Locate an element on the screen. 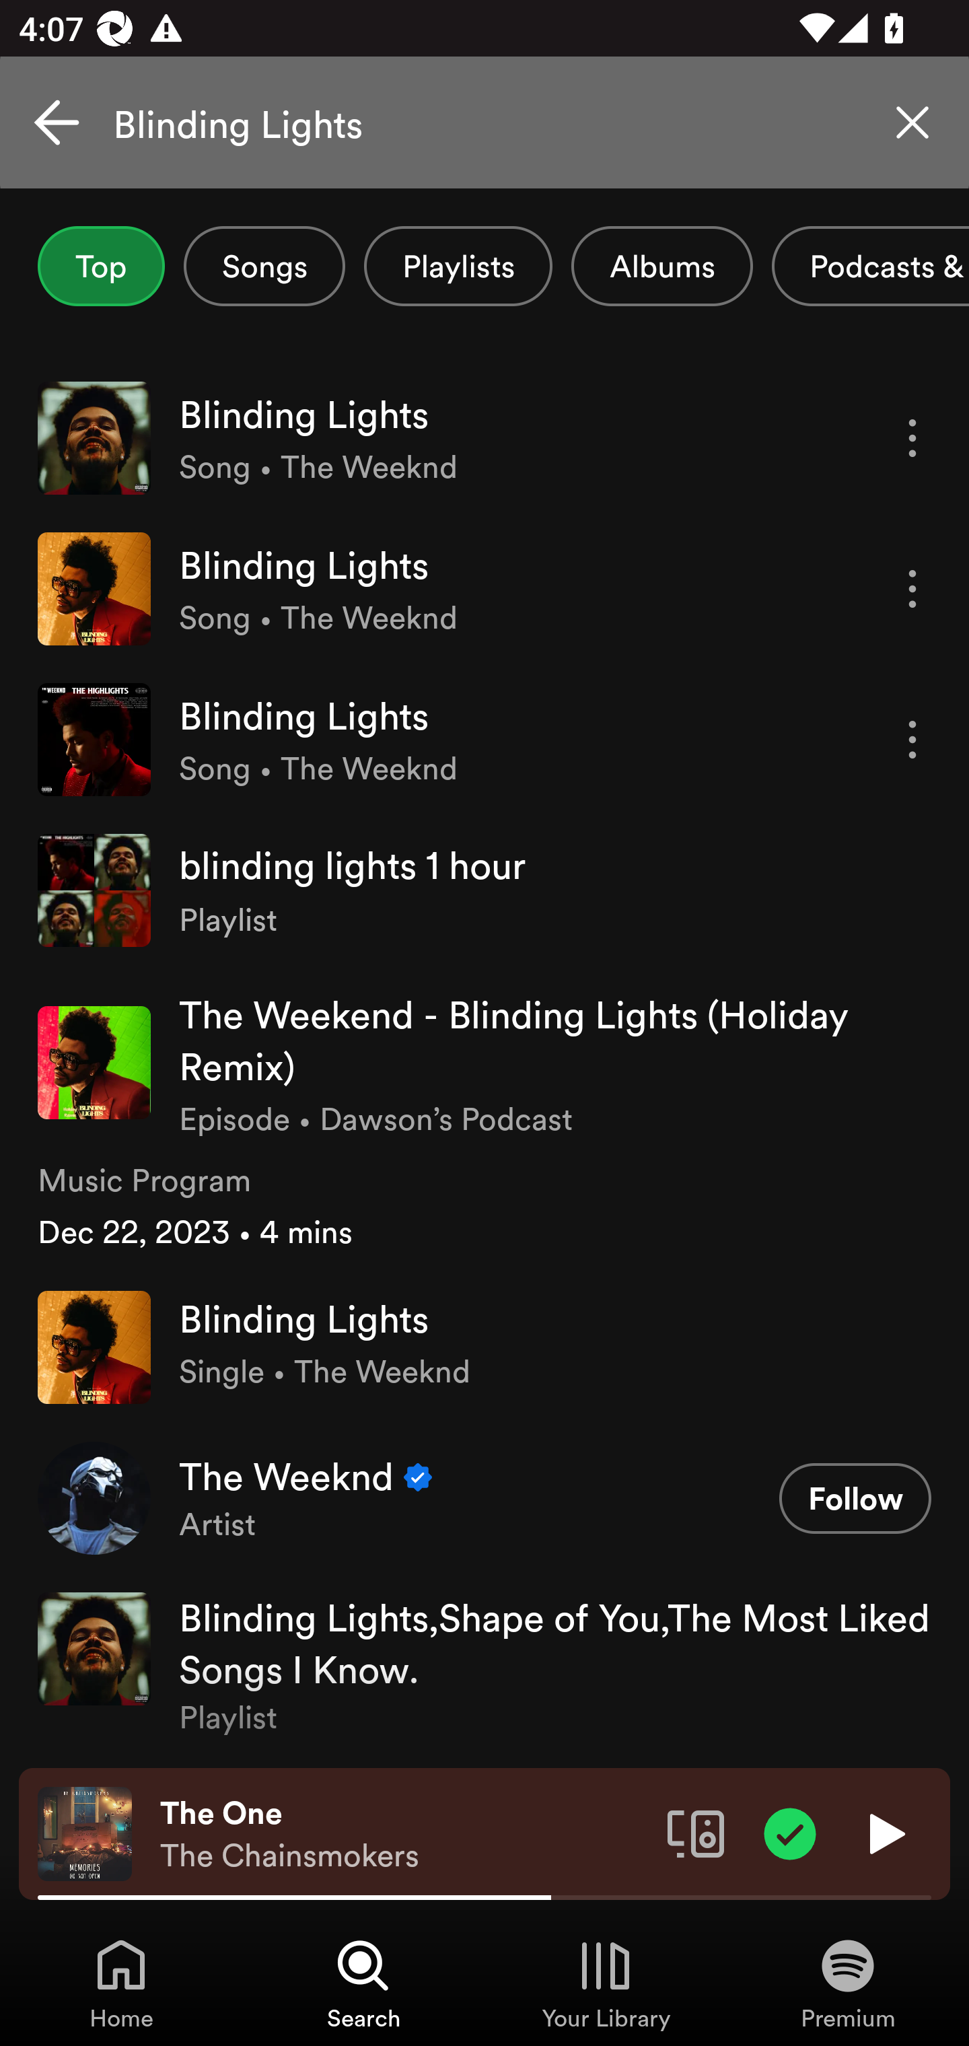  Search, Tab 2 of 4 Search Search is located at coordinates (363, 1983).